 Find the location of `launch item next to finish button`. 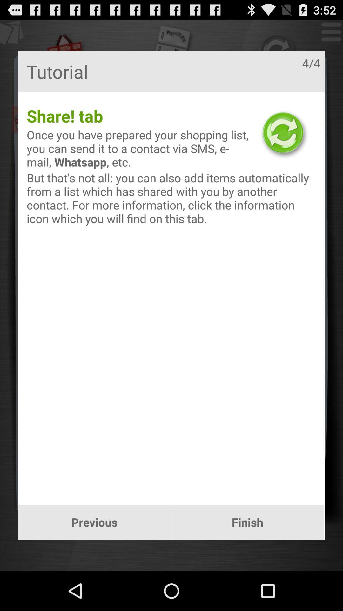

launch item next to finish button is located at coordinates (94, 522).